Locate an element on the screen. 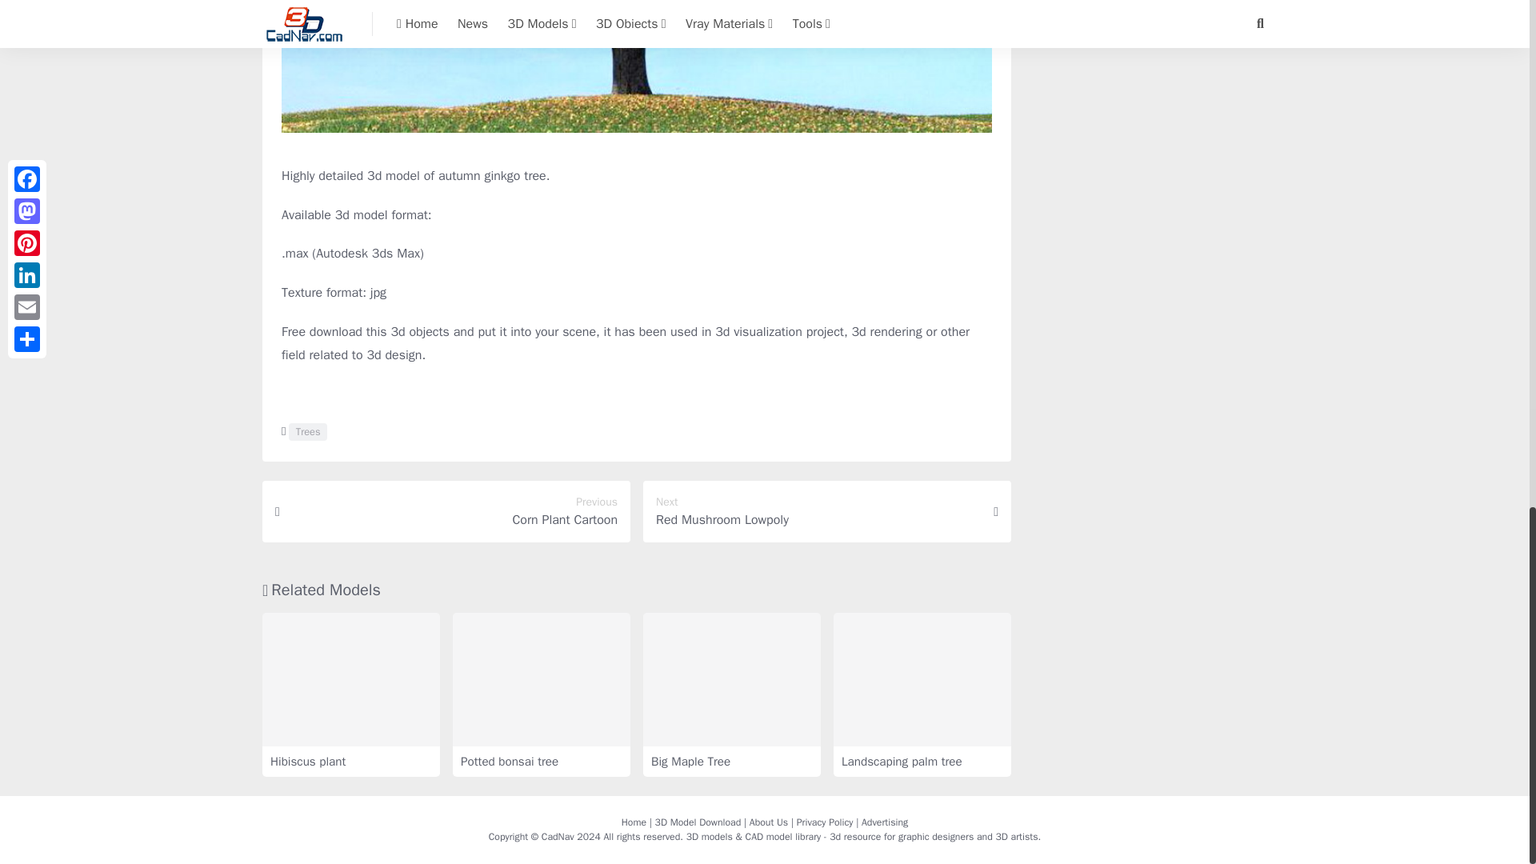  Potted bonsai tree 3d model download is located at coordinates (541, 679).